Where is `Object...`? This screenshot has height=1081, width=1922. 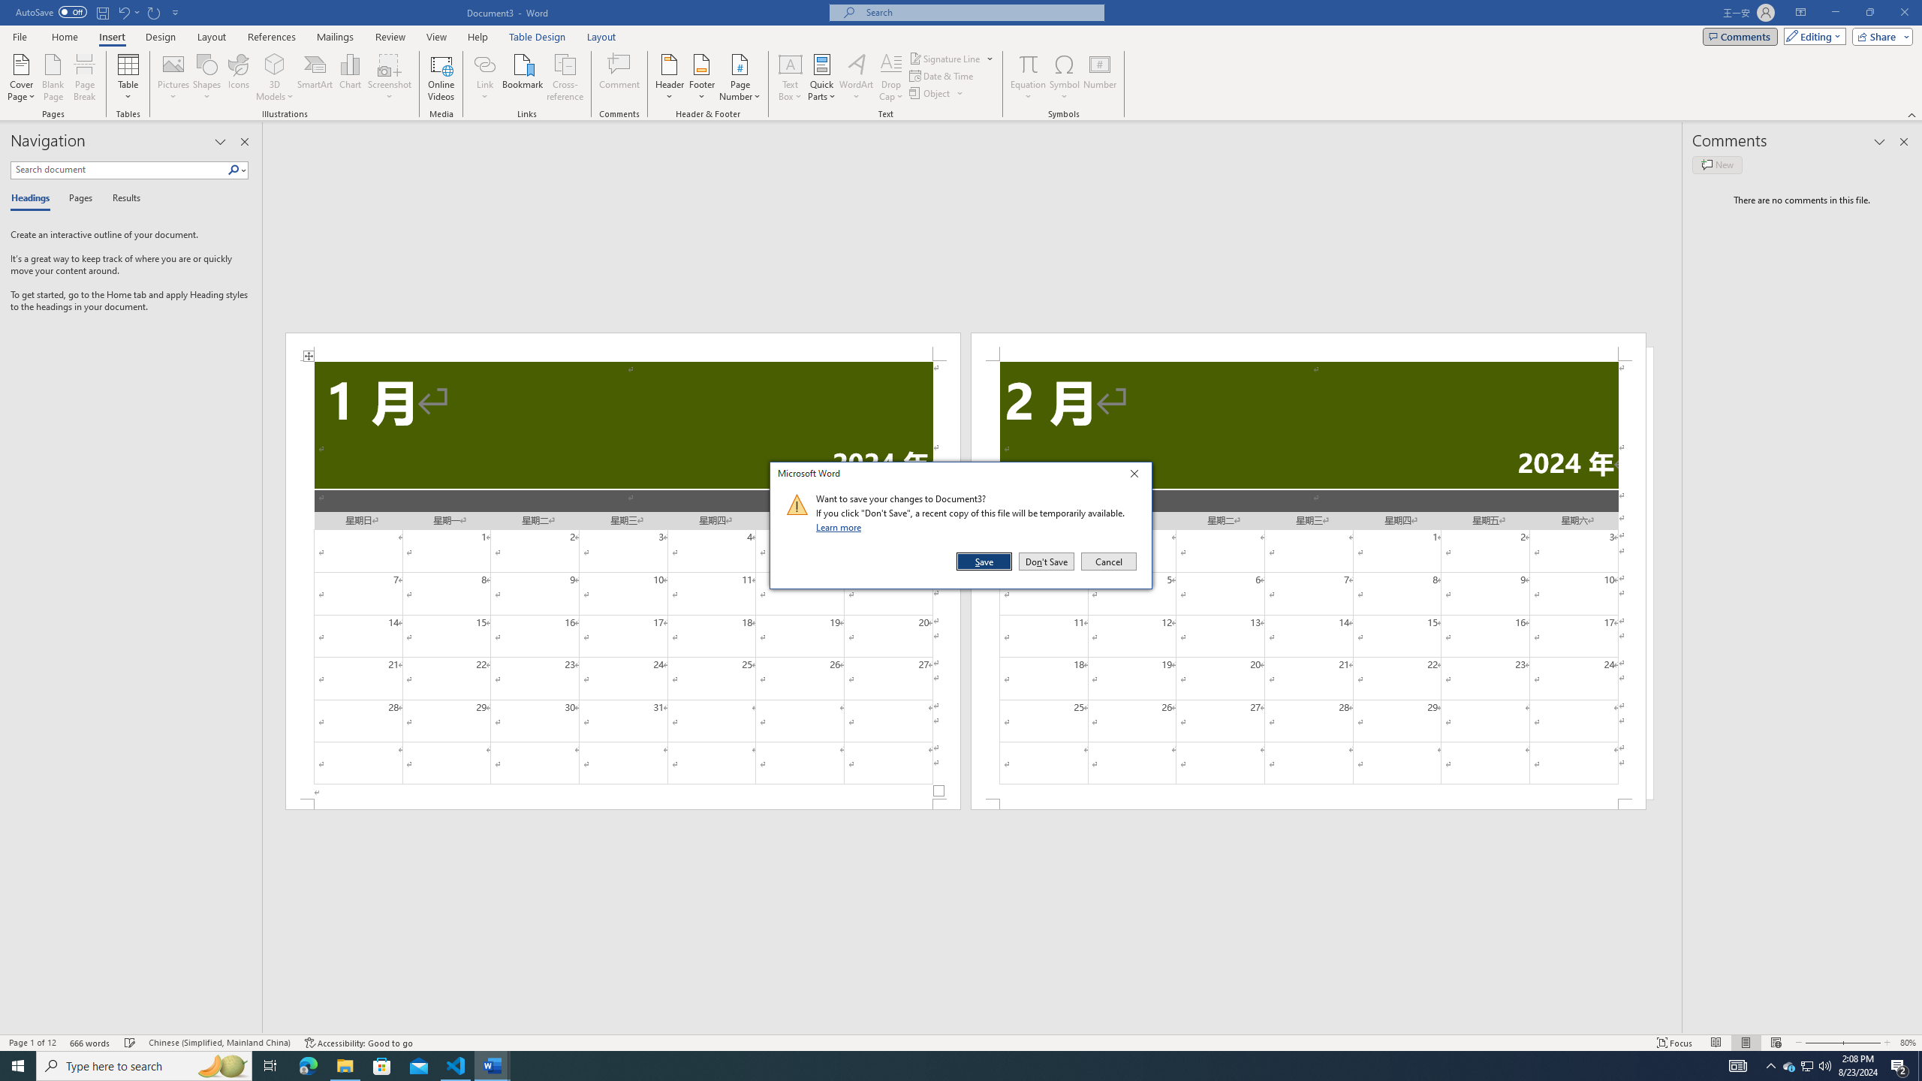
Object... is located at coordinates (931, 93).